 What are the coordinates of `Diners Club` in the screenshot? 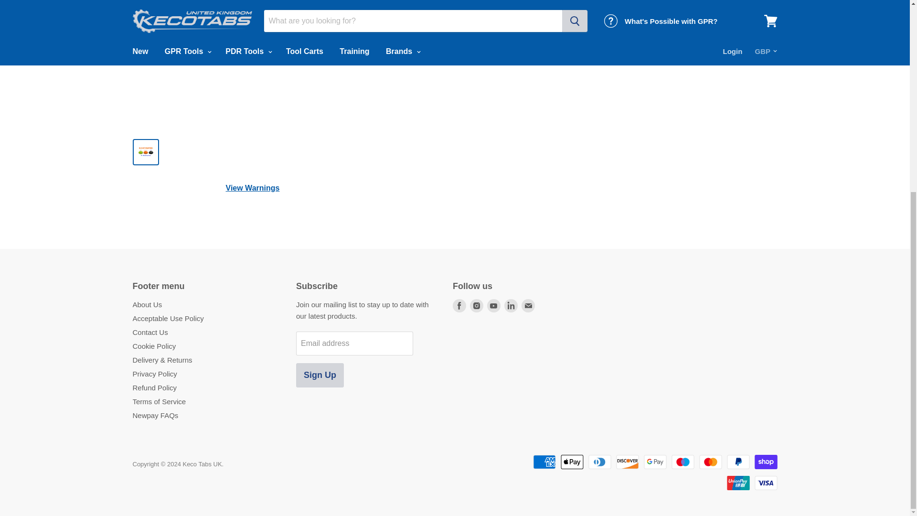 It's located at (600, 462).